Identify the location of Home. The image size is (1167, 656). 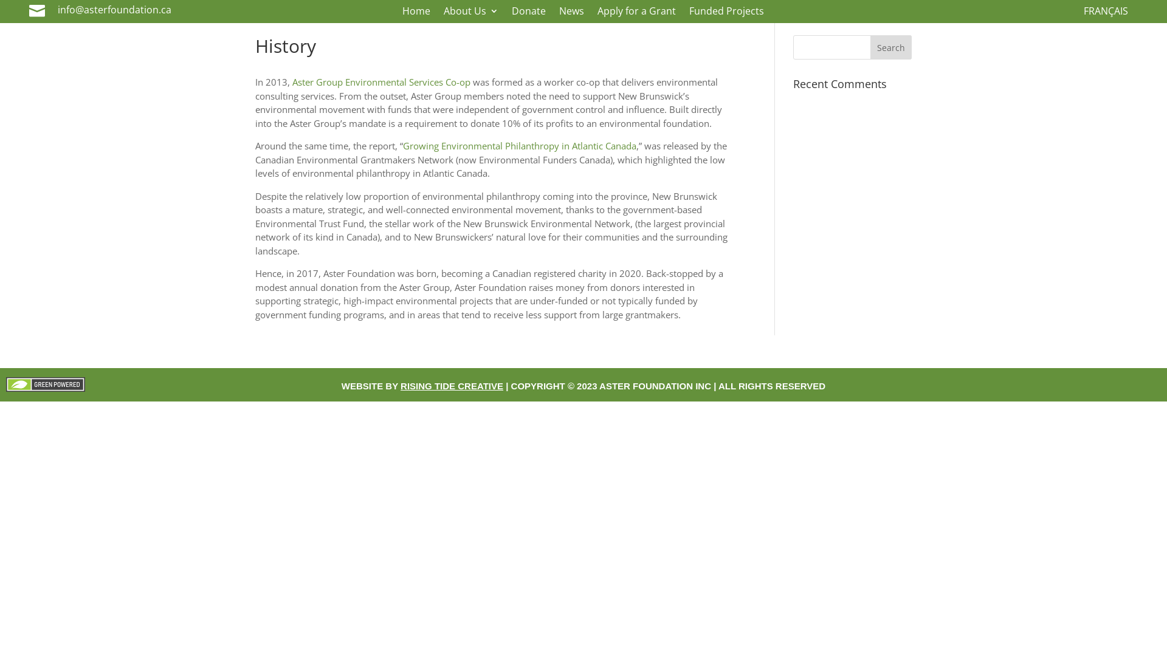
(416, 13).